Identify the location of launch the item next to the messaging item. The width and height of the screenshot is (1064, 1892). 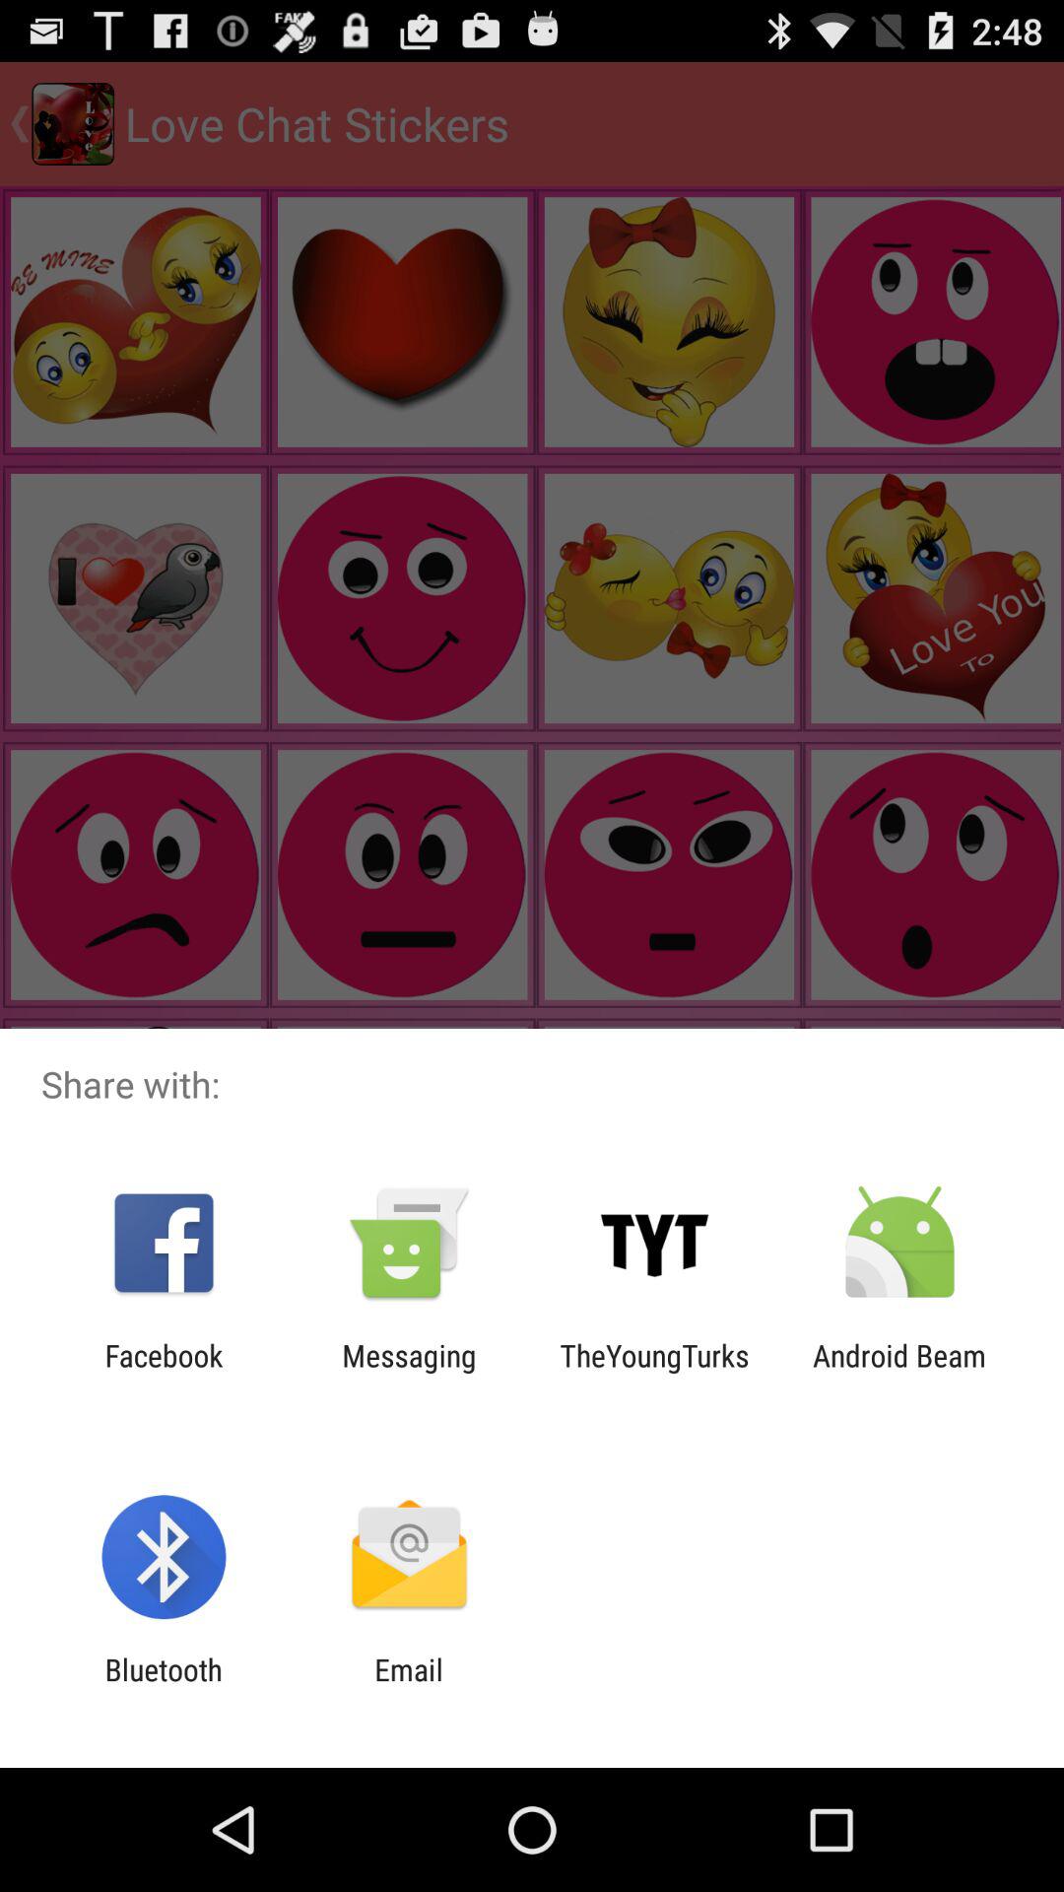
(654, 1373).